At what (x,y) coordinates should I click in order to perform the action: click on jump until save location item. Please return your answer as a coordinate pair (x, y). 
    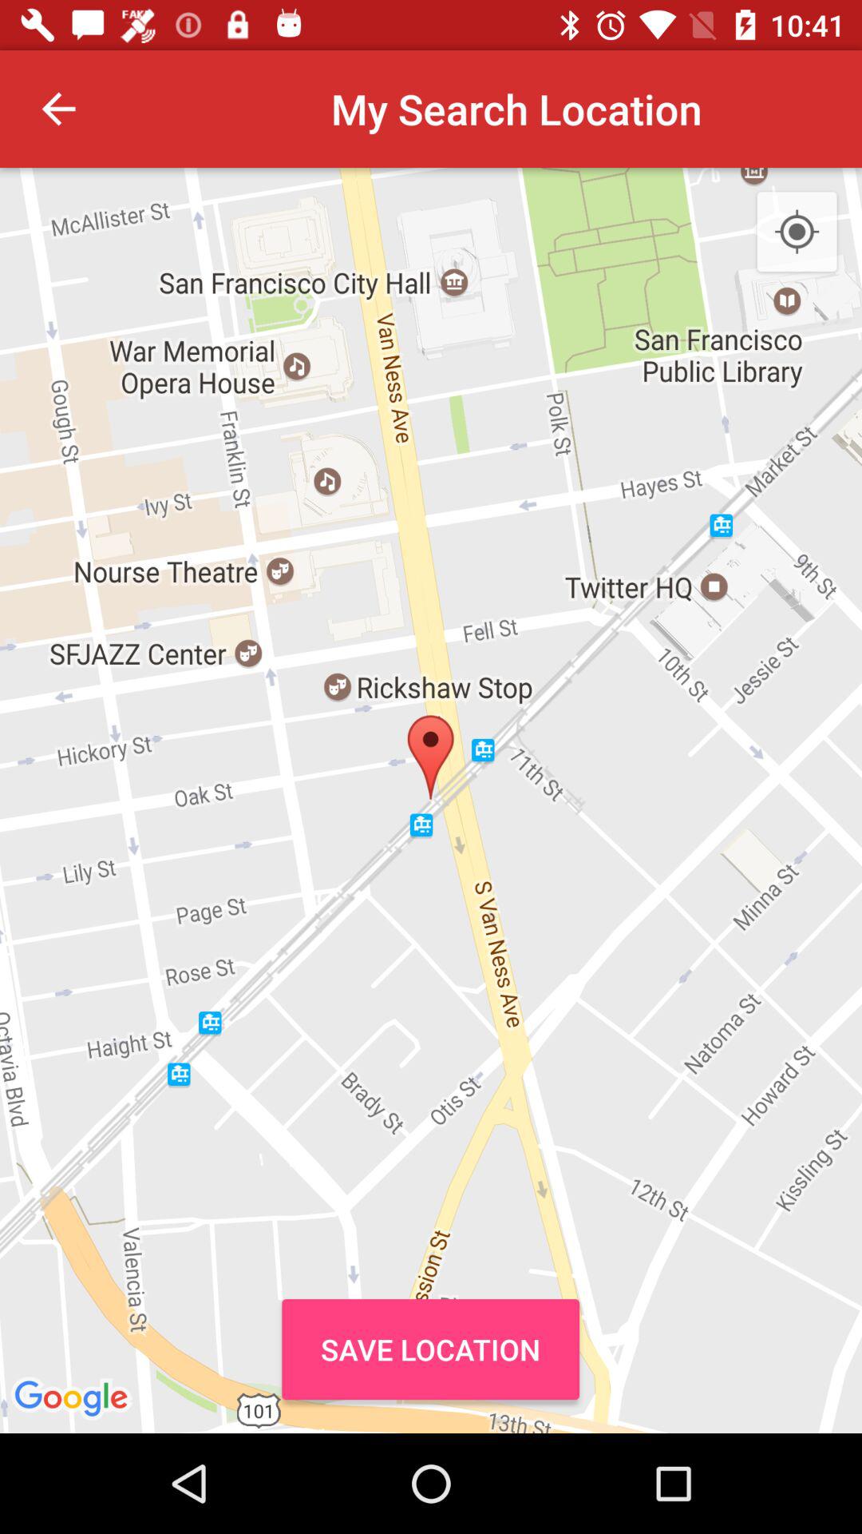
    Looking at the image, I should click on (430, 1349).